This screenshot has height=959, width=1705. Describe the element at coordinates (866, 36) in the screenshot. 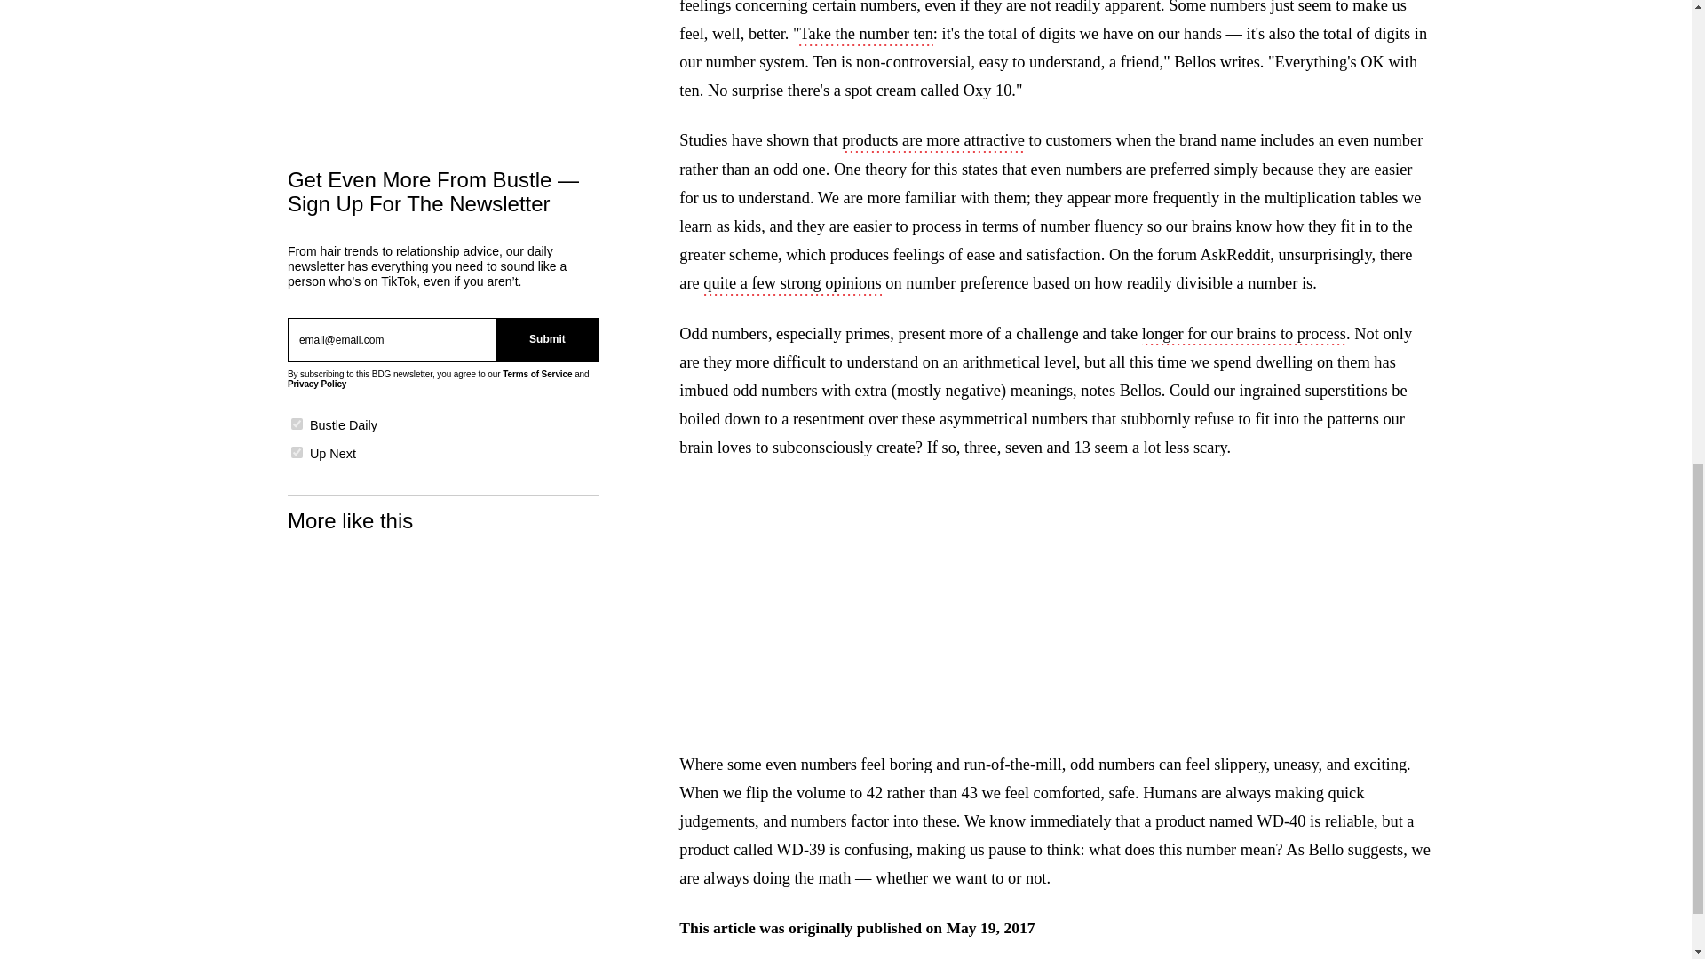

I see `Take the number ten` at that location.